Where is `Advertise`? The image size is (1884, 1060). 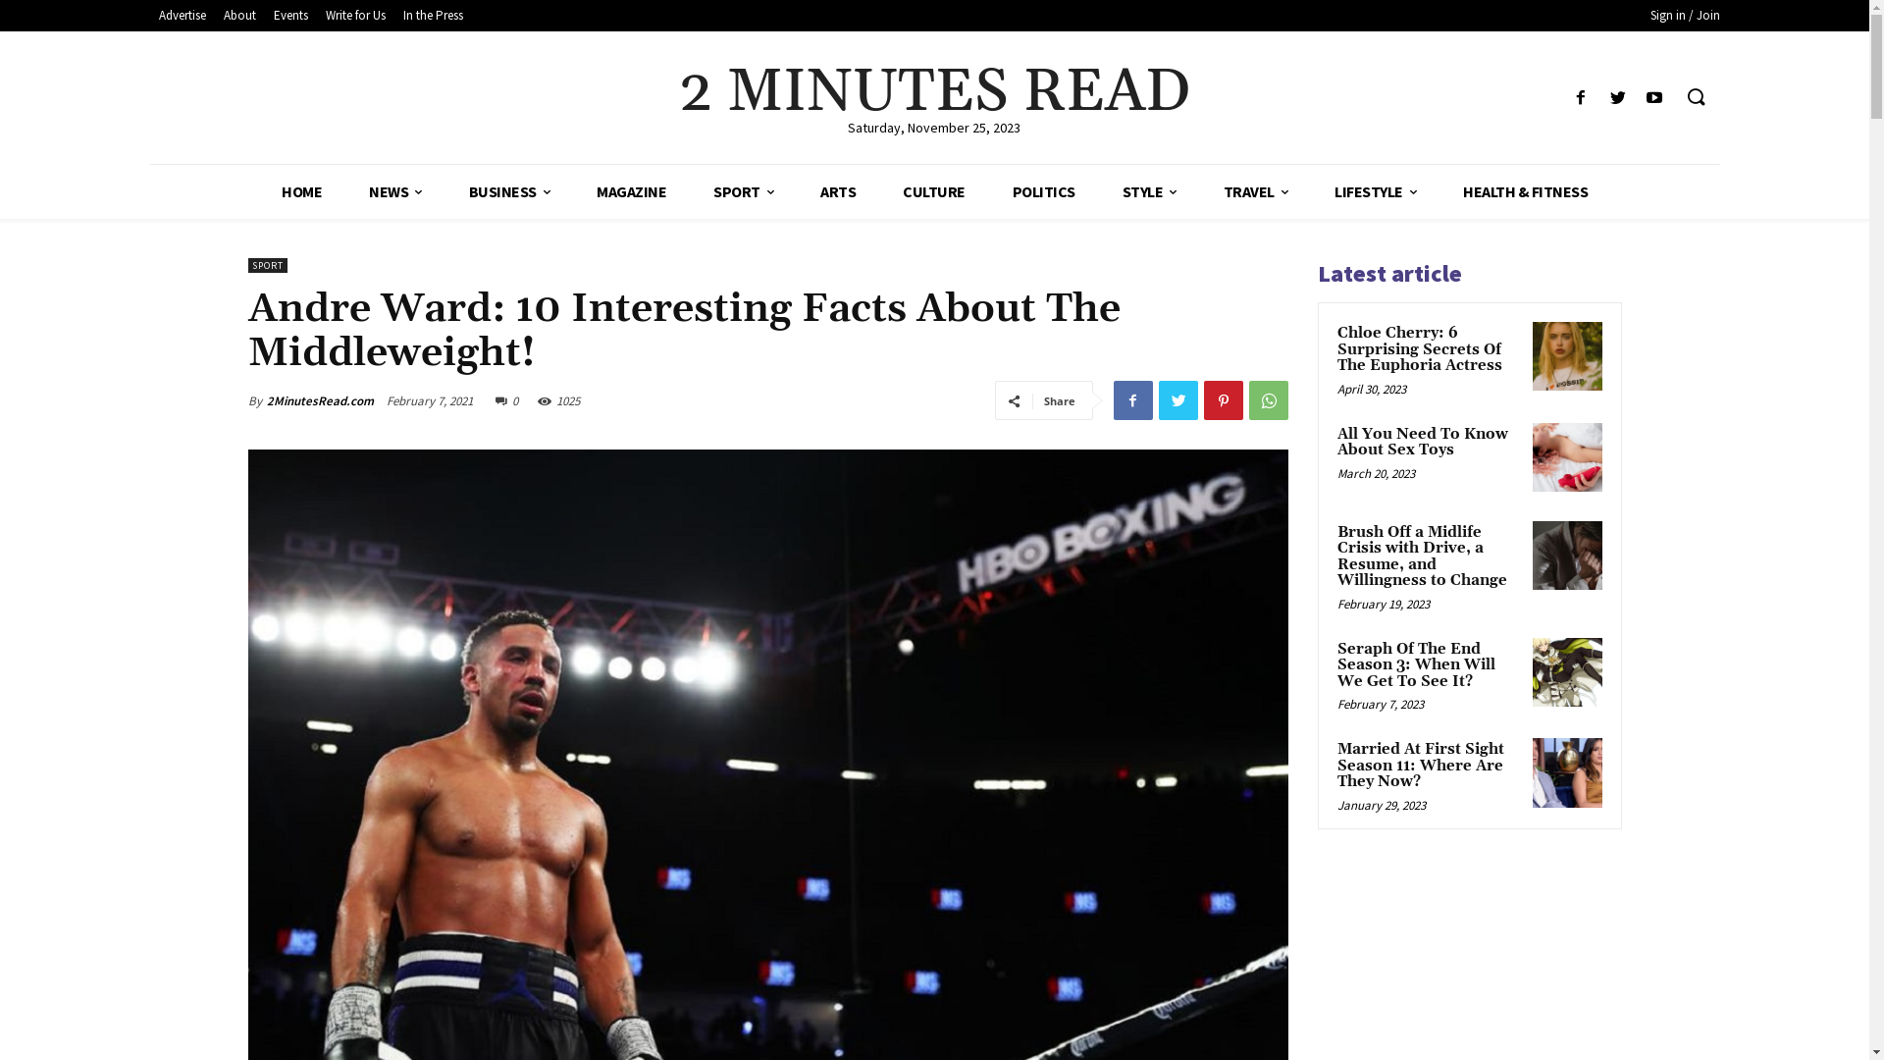 Advertise is located at coordinates (182, 16).